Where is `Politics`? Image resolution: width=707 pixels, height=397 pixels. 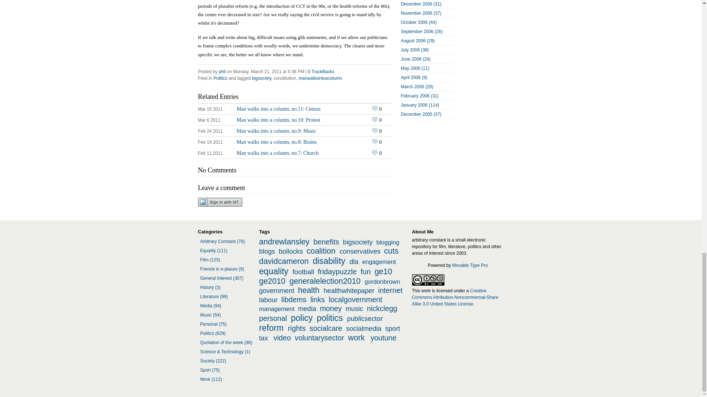 Politics is located at coordinates (220, 78).